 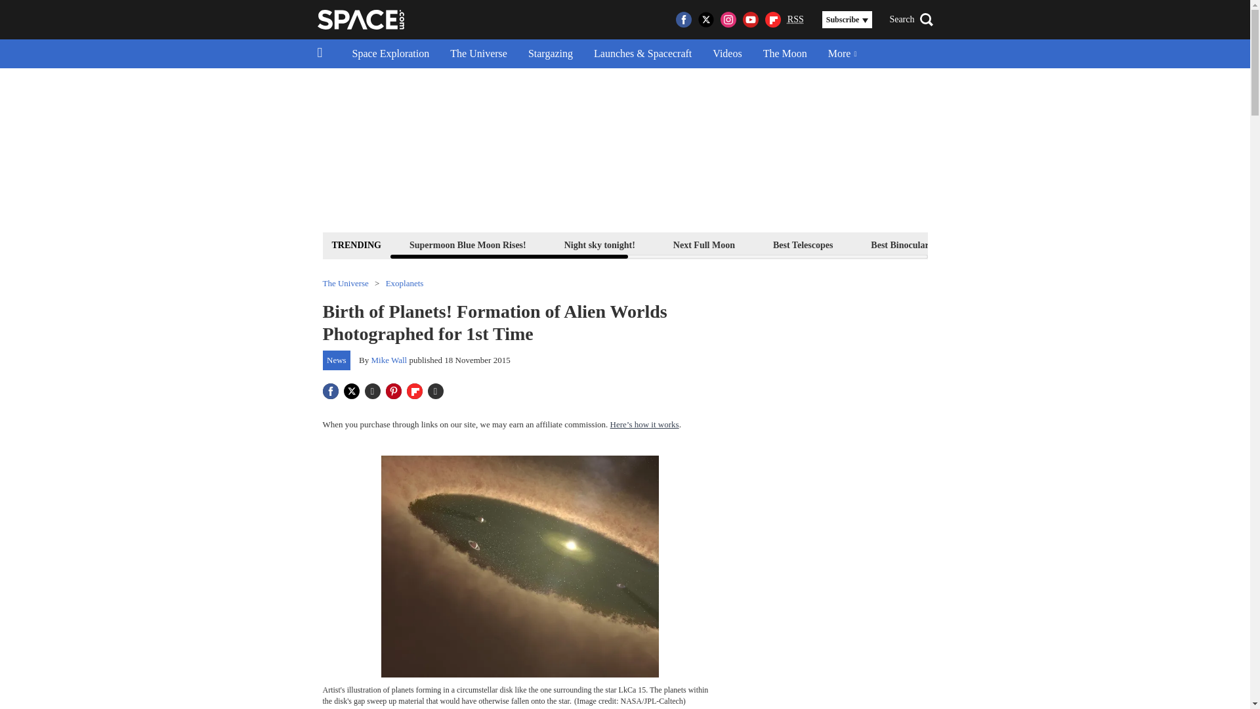 What do you see at coordinates (785, 54) in the screenshot?
I see `The Moon` at bounding box center [785, 54].